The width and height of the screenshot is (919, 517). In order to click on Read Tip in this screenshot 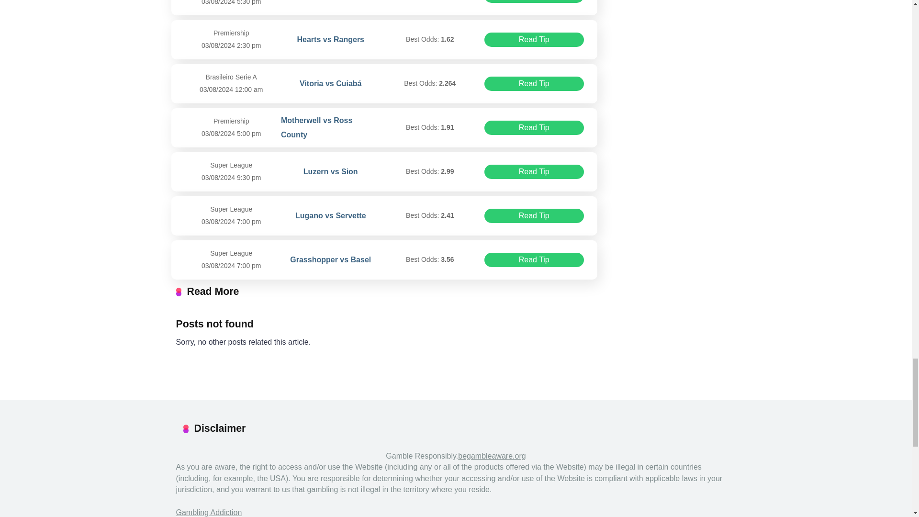, I will do `click(534, 40)`.